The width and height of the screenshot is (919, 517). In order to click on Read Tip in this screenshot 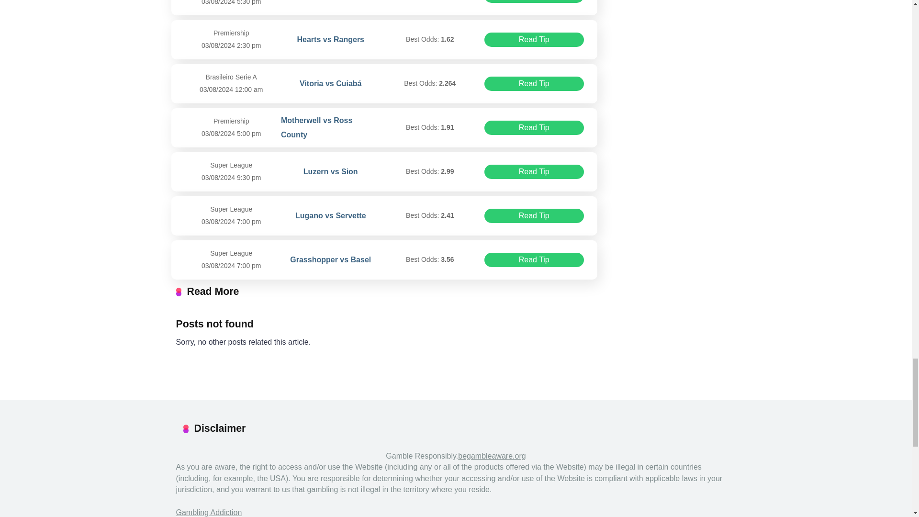, I will do `click(534, 40)`.